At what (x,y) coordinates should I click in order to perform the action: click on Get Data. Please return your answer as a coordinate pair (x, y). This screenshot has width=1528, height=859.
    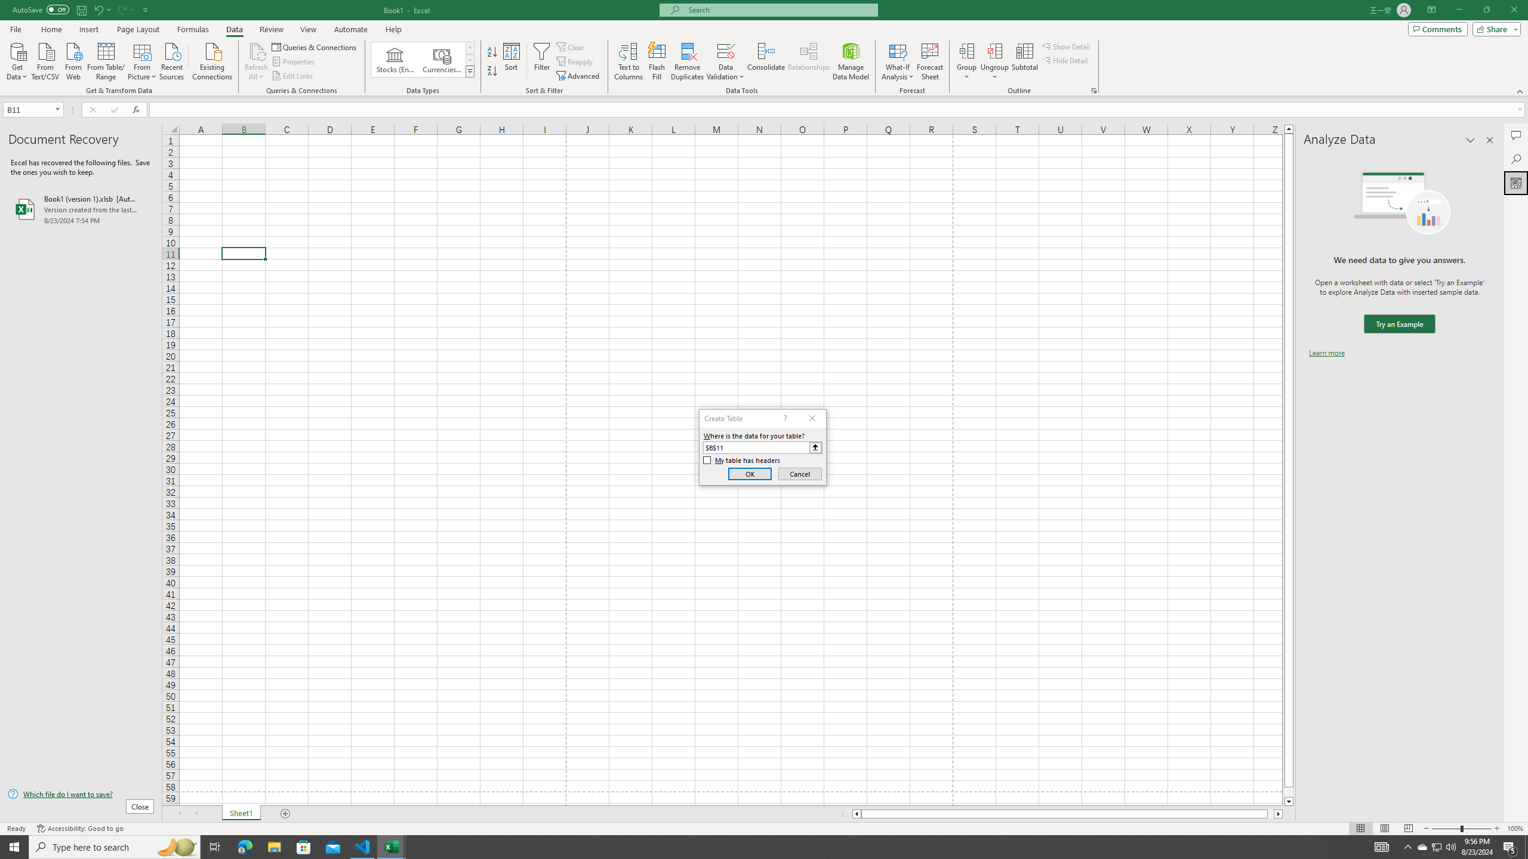
    Looking at the image, I should click on (17, 60).